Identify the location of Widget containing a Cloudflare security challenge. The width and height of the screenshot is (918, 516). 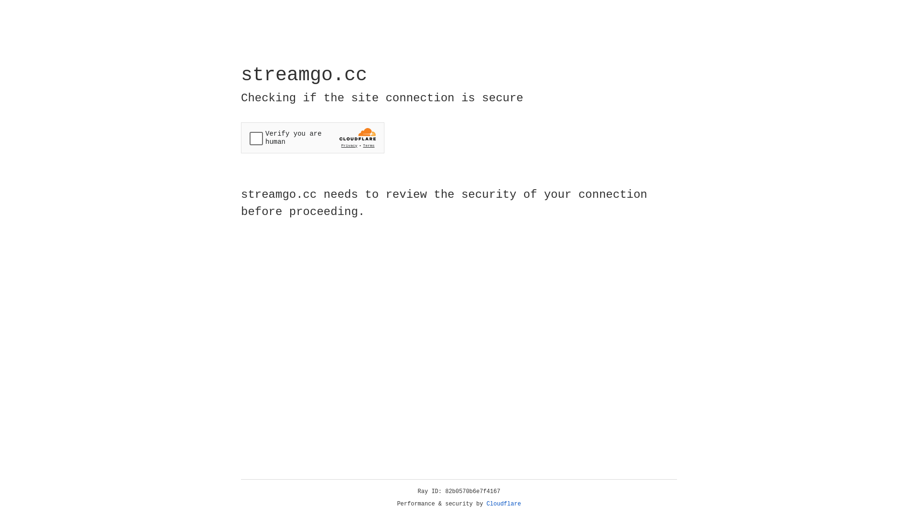
(313, 138).